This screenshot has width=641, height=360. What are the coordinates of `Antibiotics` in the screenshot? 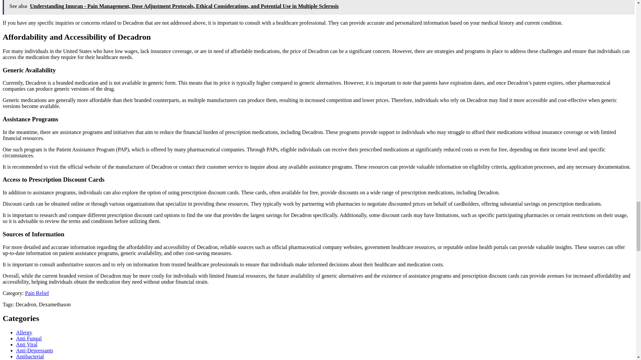 It's located at (28, 360).